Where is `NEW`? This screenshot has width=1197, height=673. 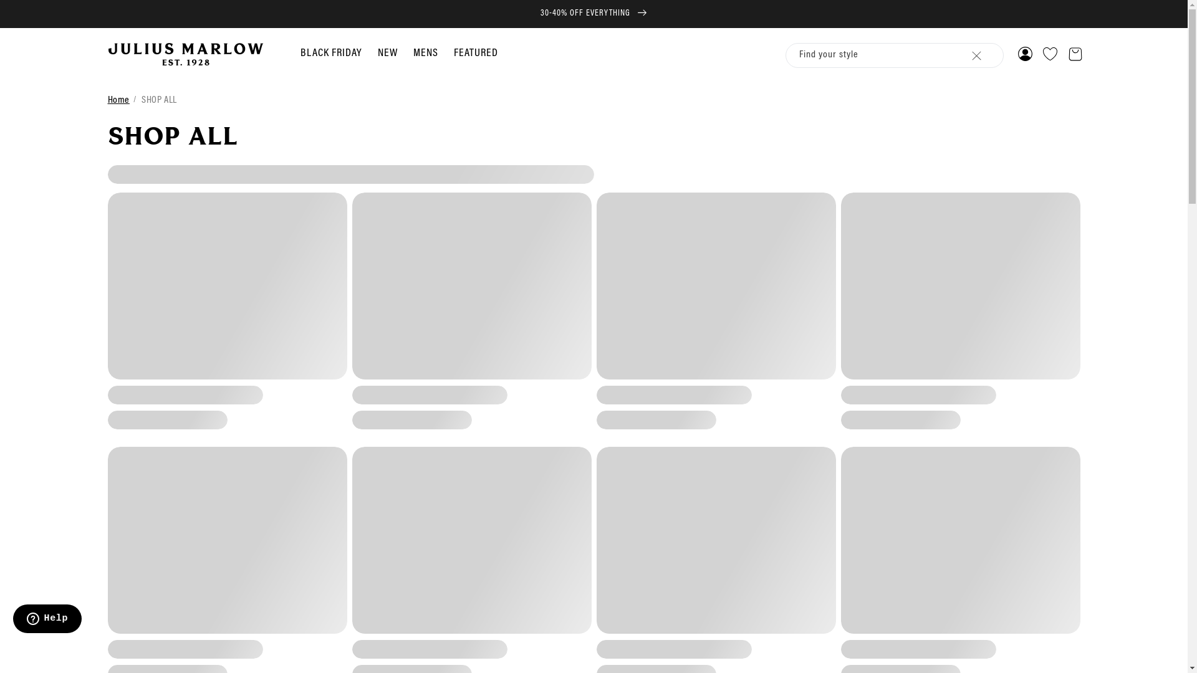
NEW is located at coordinates (388, 54).